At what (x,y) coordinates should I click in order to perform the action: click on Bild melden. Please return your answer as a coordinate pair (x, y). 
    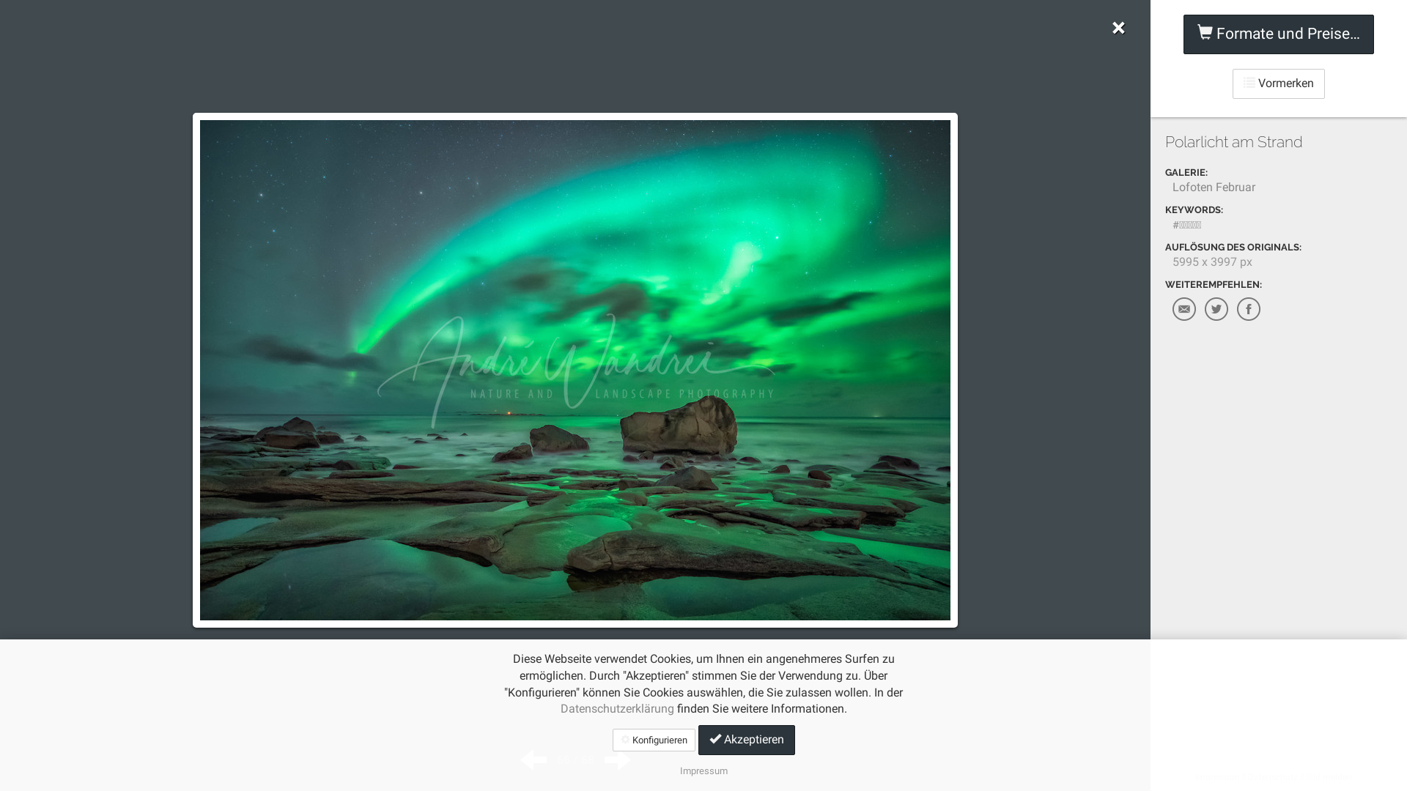
    Looking at the image, I should click on (1329, 777).